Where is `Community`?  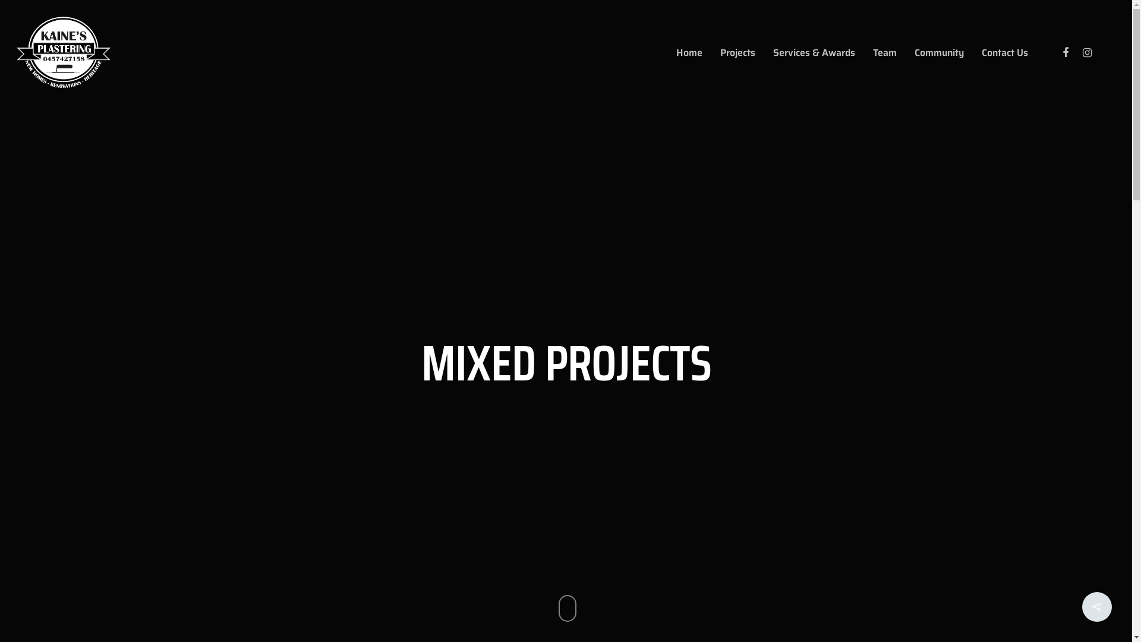 Community is located at coordinates (701, 537).